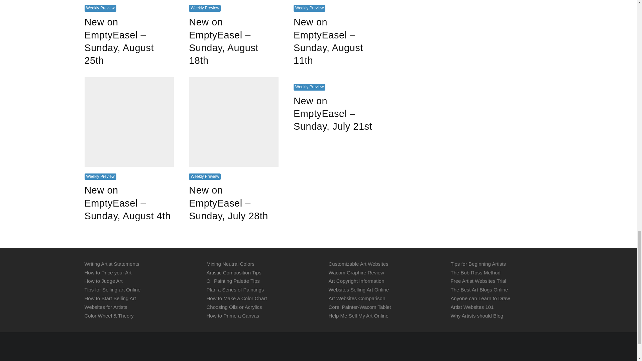  Describe the element at coordinates (356, 272) in the screenshot. I see `A review of the Wacom Graphire Pen and Tablet` at that location.